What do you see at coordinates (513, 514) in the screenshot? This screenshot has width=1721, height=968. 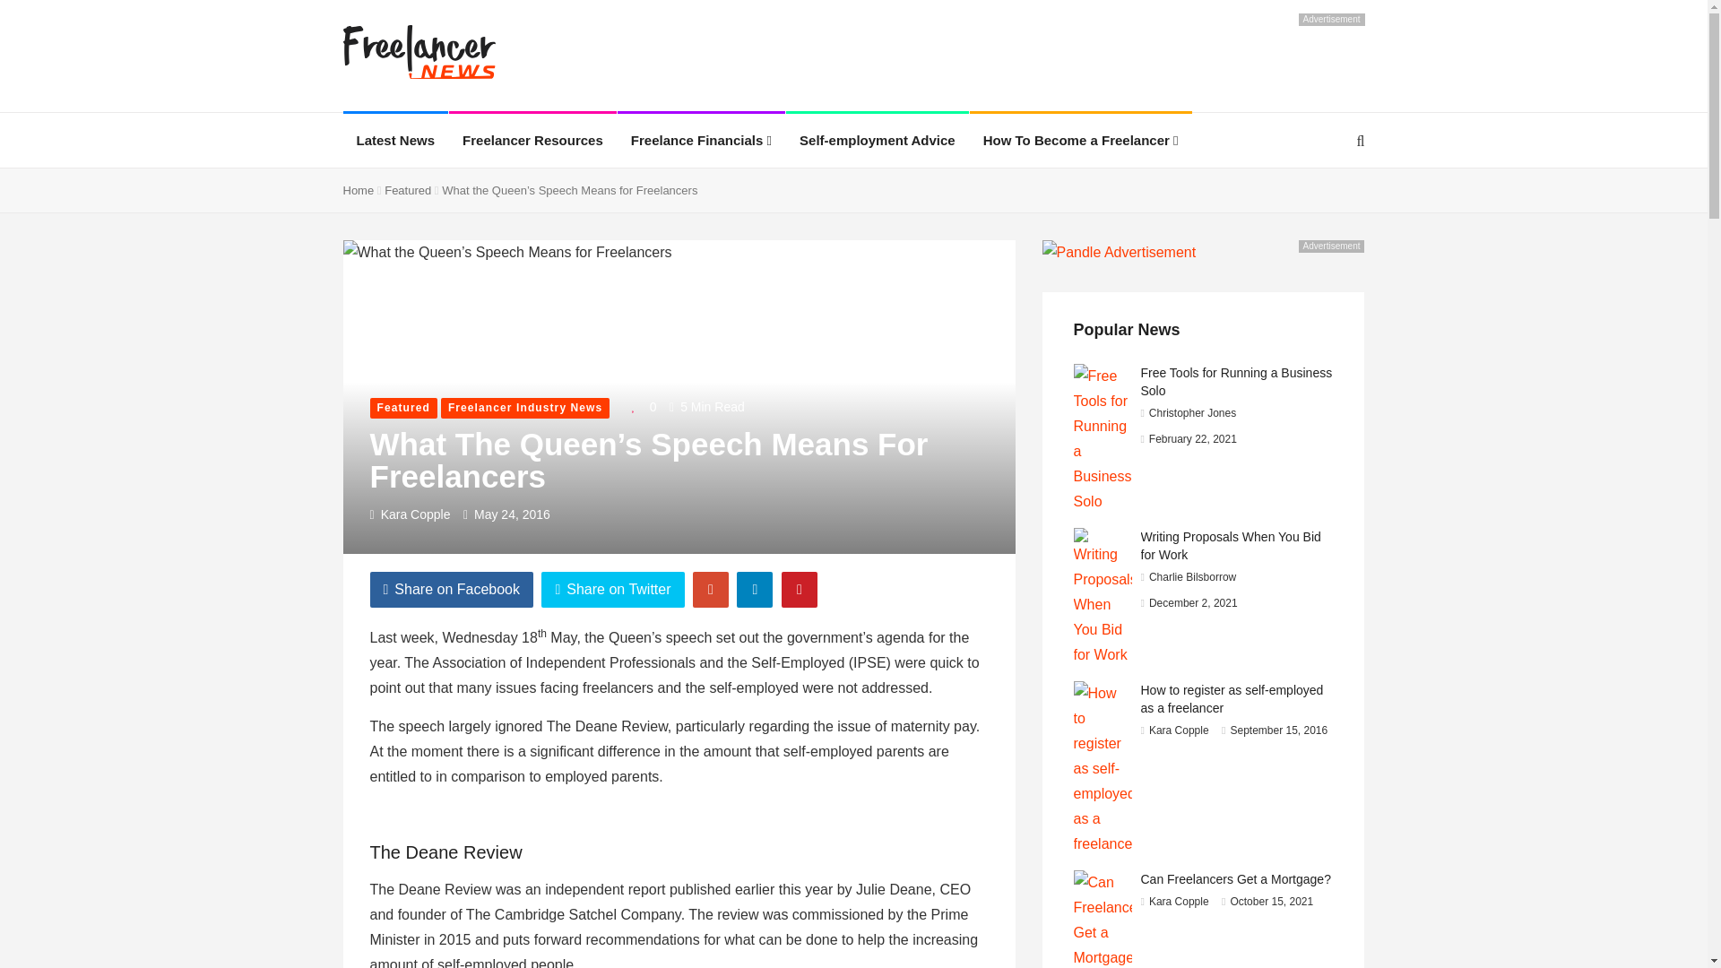 I see `May 24, 2016` at bounding box center [513, 514].